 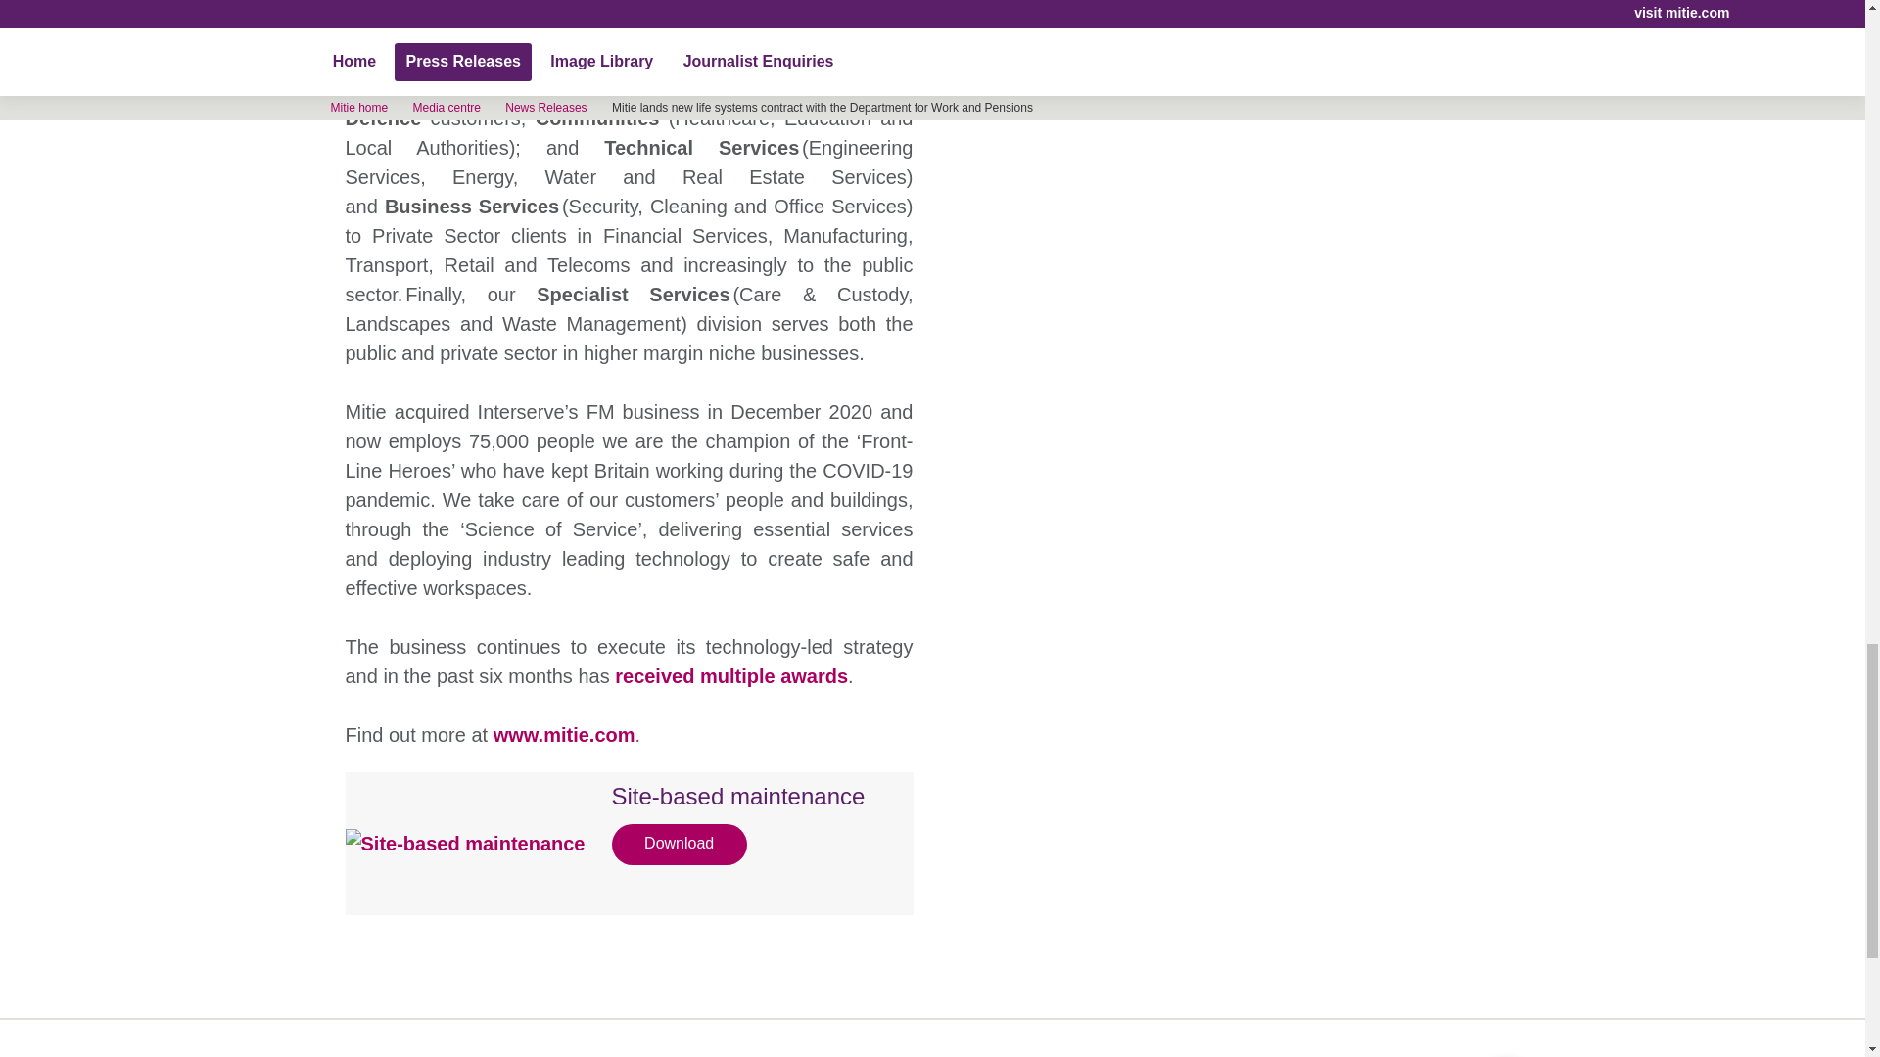 What do you see at coordinates (730, 676) in the screenshot?
I see `received multiple awards` at bounding box center [730, 676].